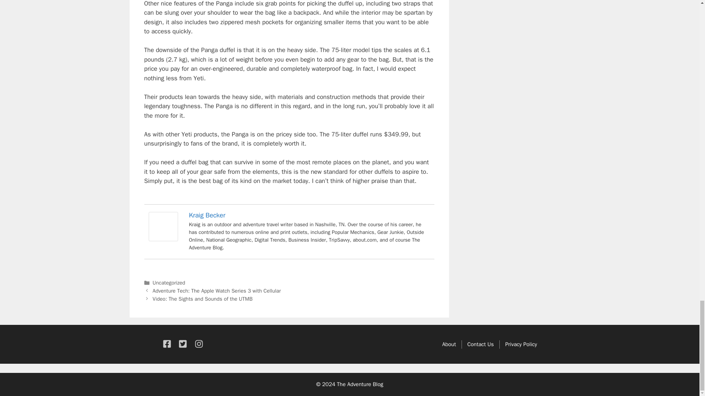  Describe the element at coordinates (207, 215) in the screenshot. I see `Kraig Becker` at that location.